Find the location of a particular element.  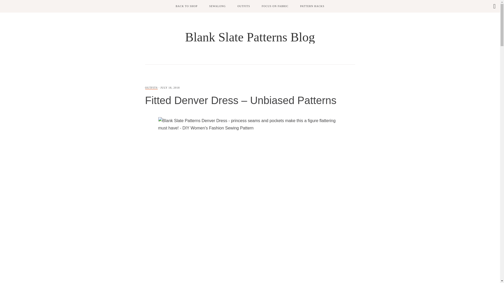

FOCUS ON FABRIC is located at coordinates (275, 6).